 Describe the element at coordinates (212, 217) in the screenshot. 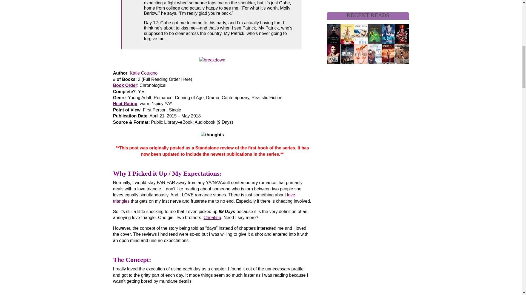

I see `Cheating` at that location.